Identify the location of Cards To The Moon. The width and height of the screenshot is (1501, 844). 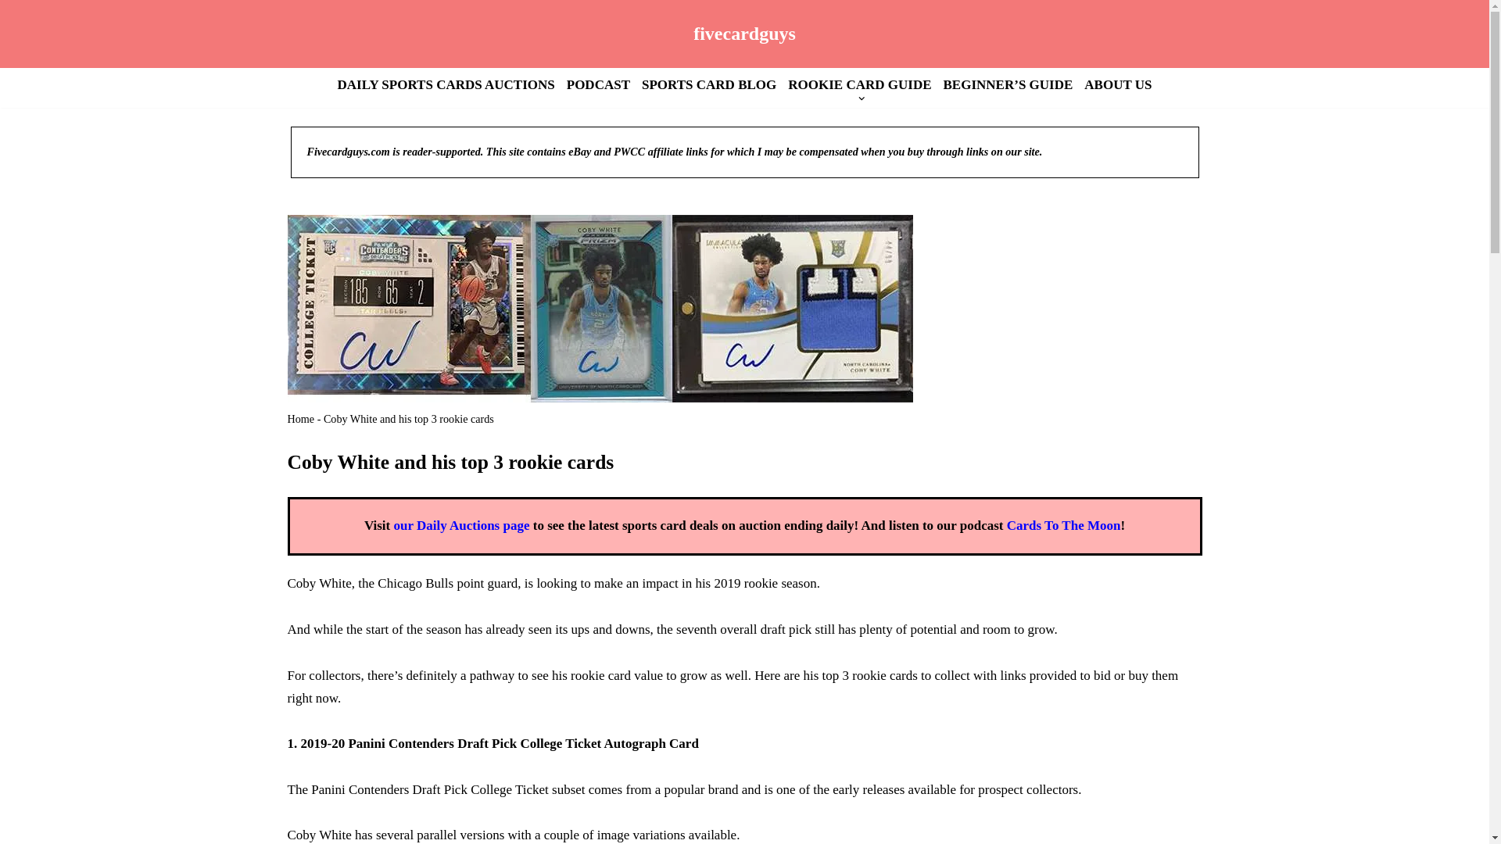
(1064, 525).